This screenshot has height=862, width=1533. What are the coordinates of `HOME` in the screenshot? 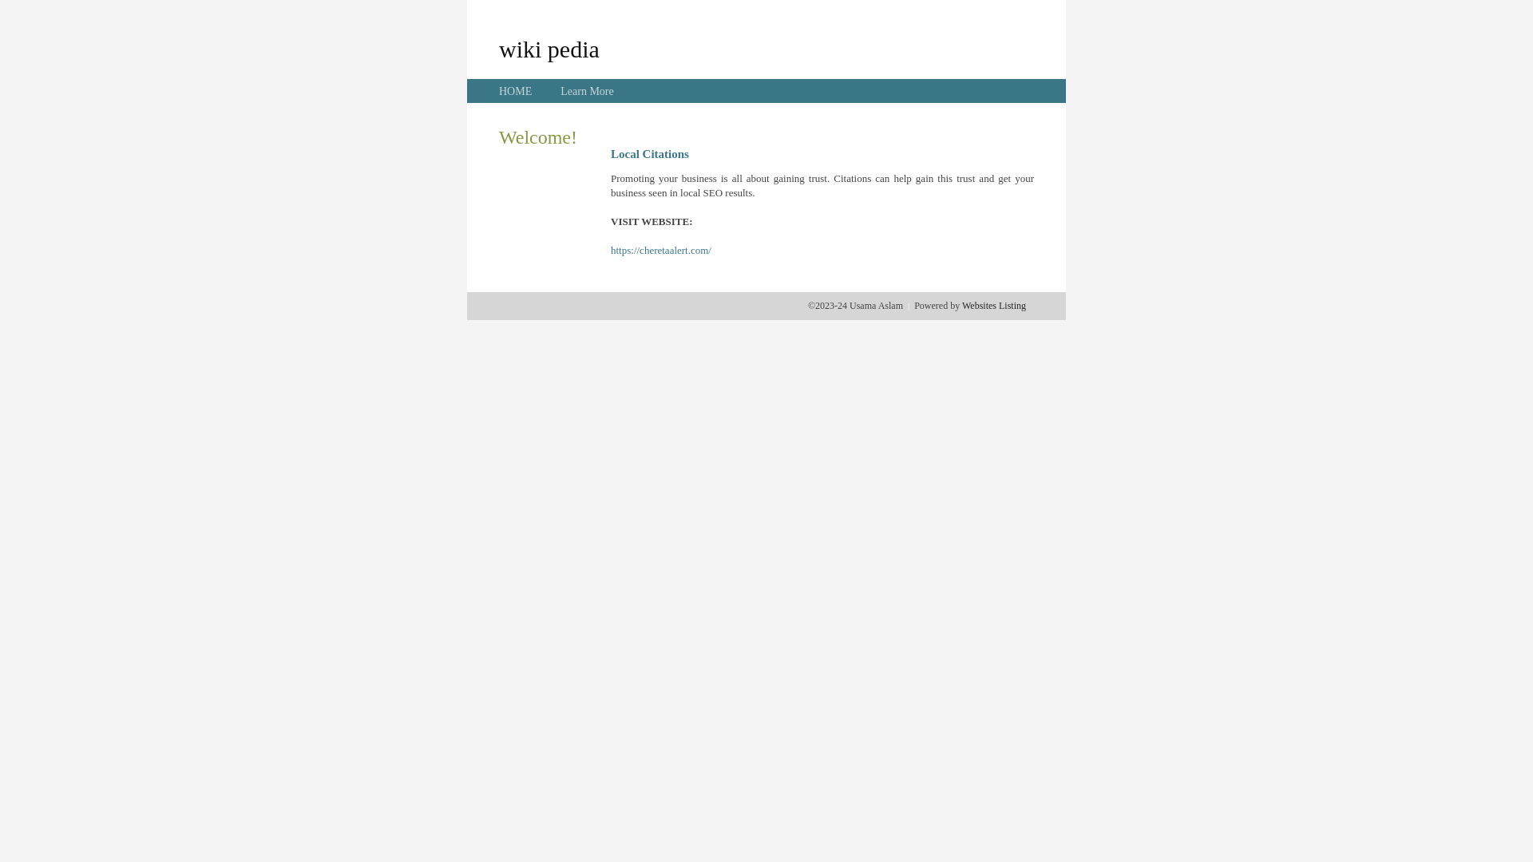 It's located at (516, 91).